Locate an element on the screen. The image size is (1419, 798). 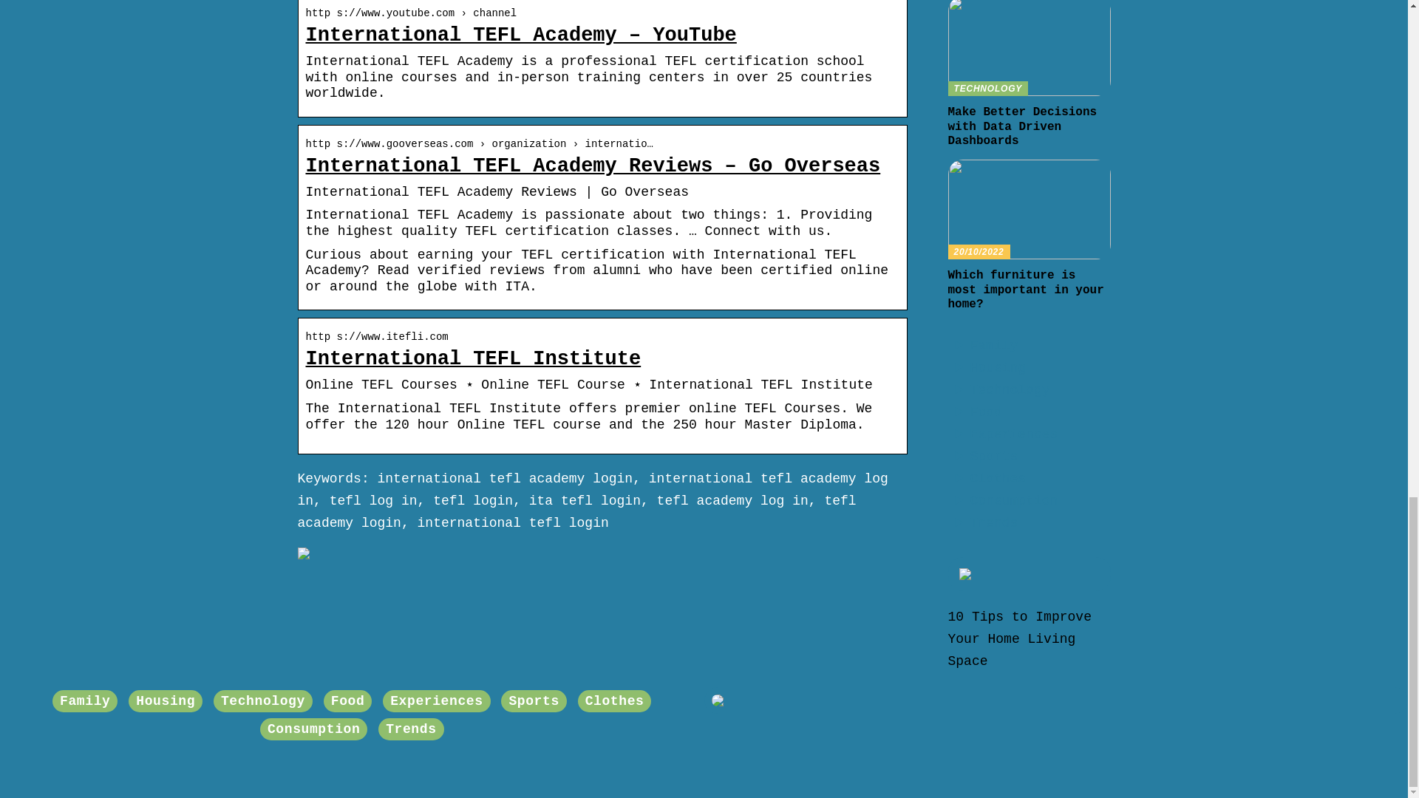
10 Tips to Improve Your Home Living Space is located at coordinates (313, 729).